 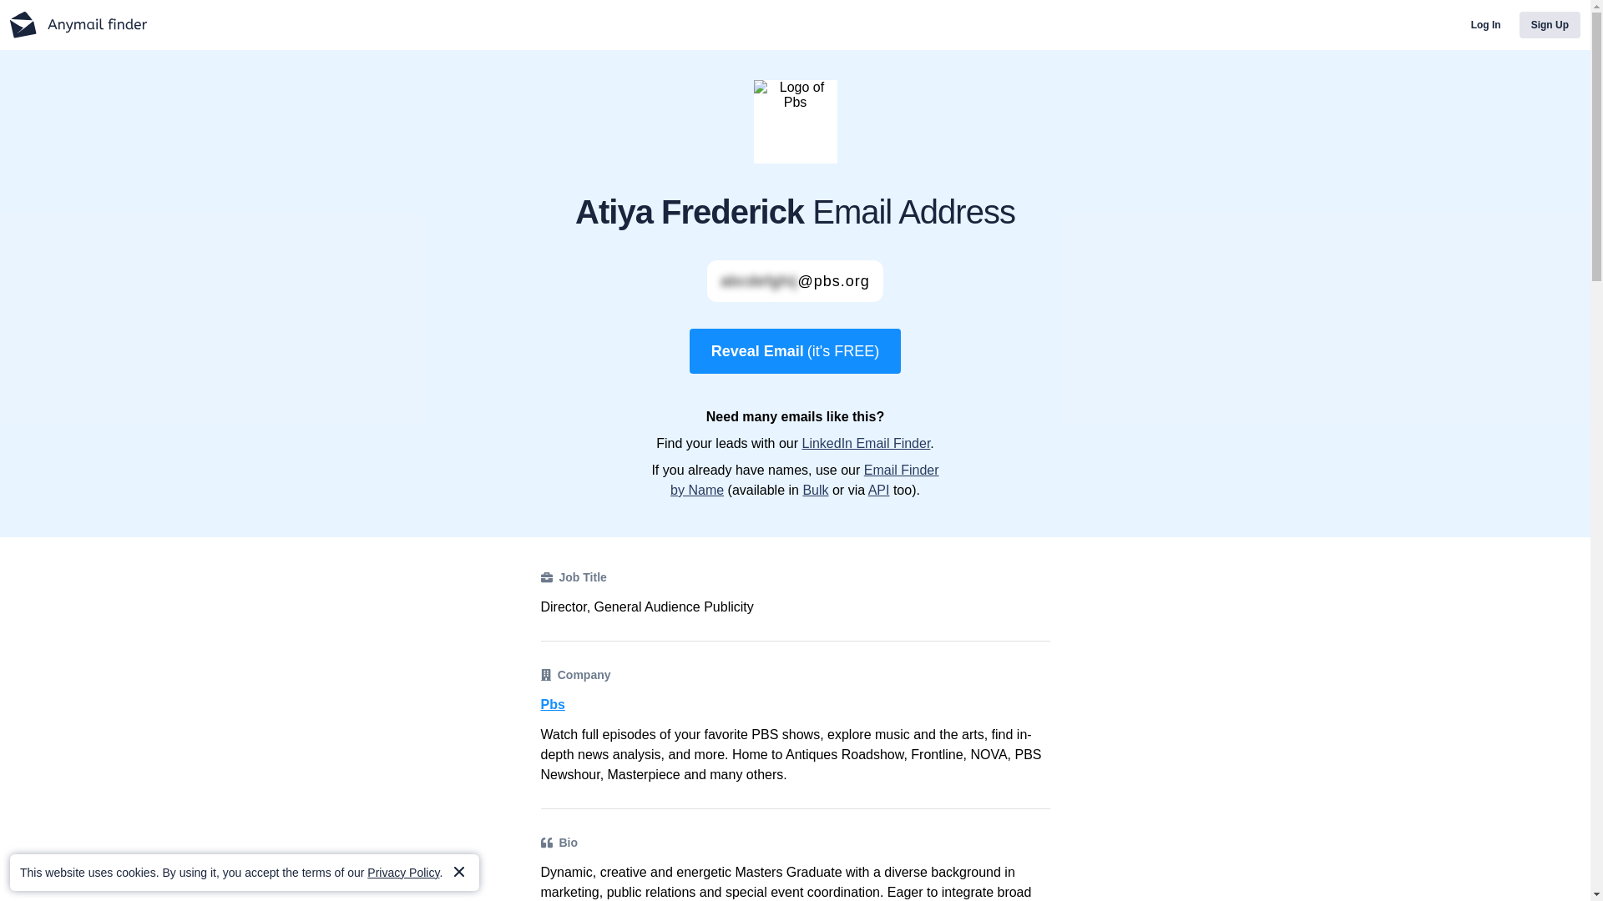 I want to click on Sign Up, so click(x=1550, y=25).